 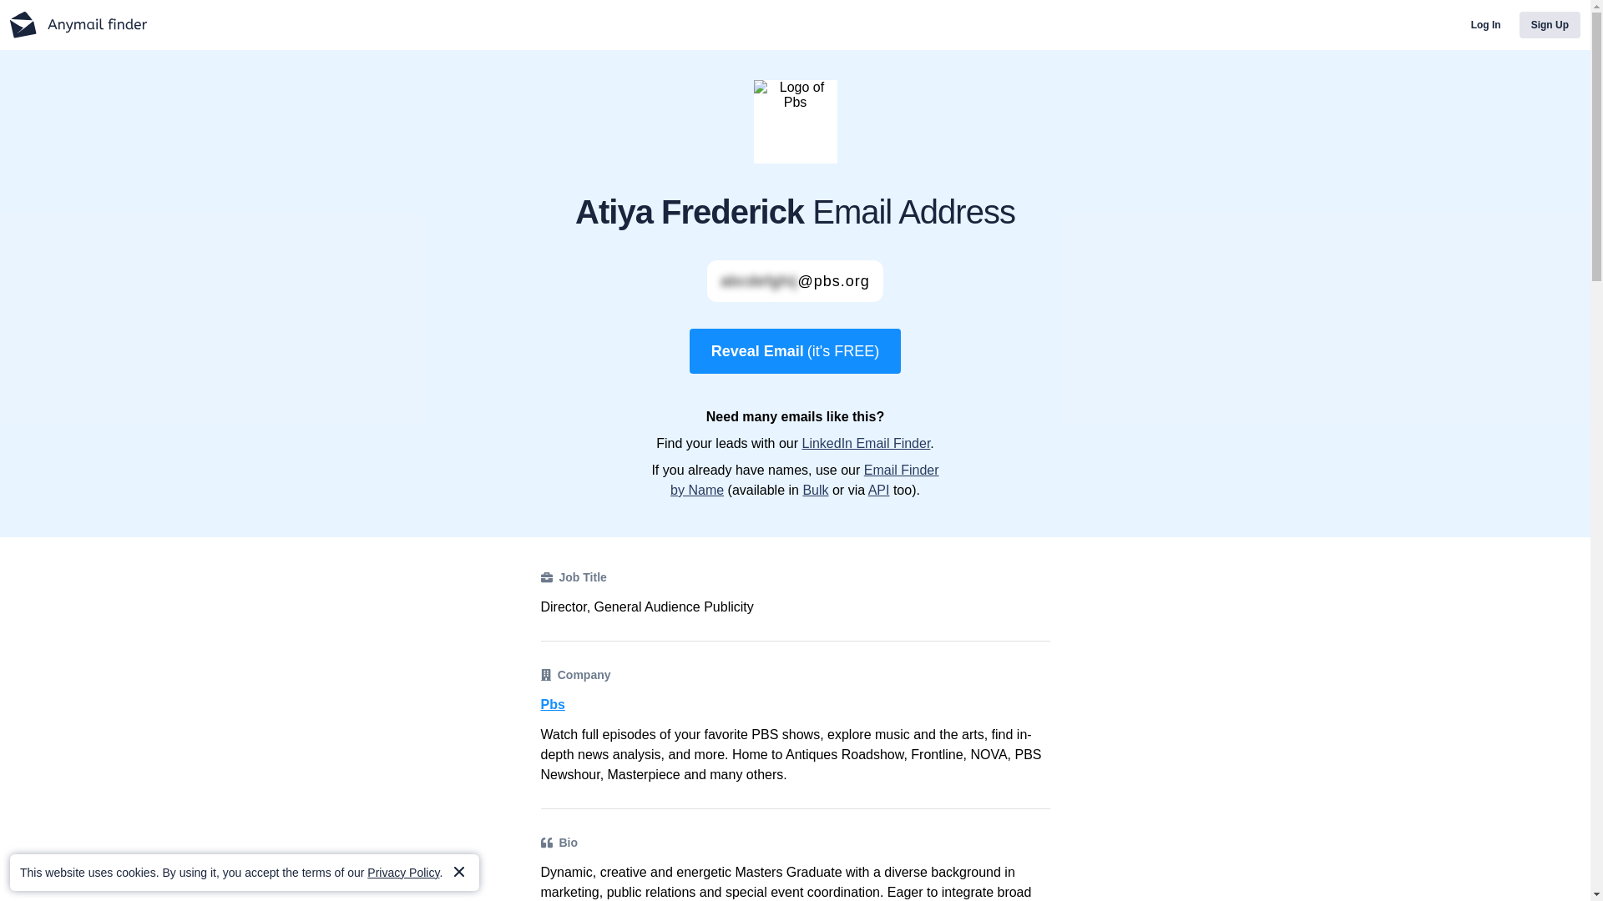 I want to click on Sign Up, so click(x=1550, y=25).